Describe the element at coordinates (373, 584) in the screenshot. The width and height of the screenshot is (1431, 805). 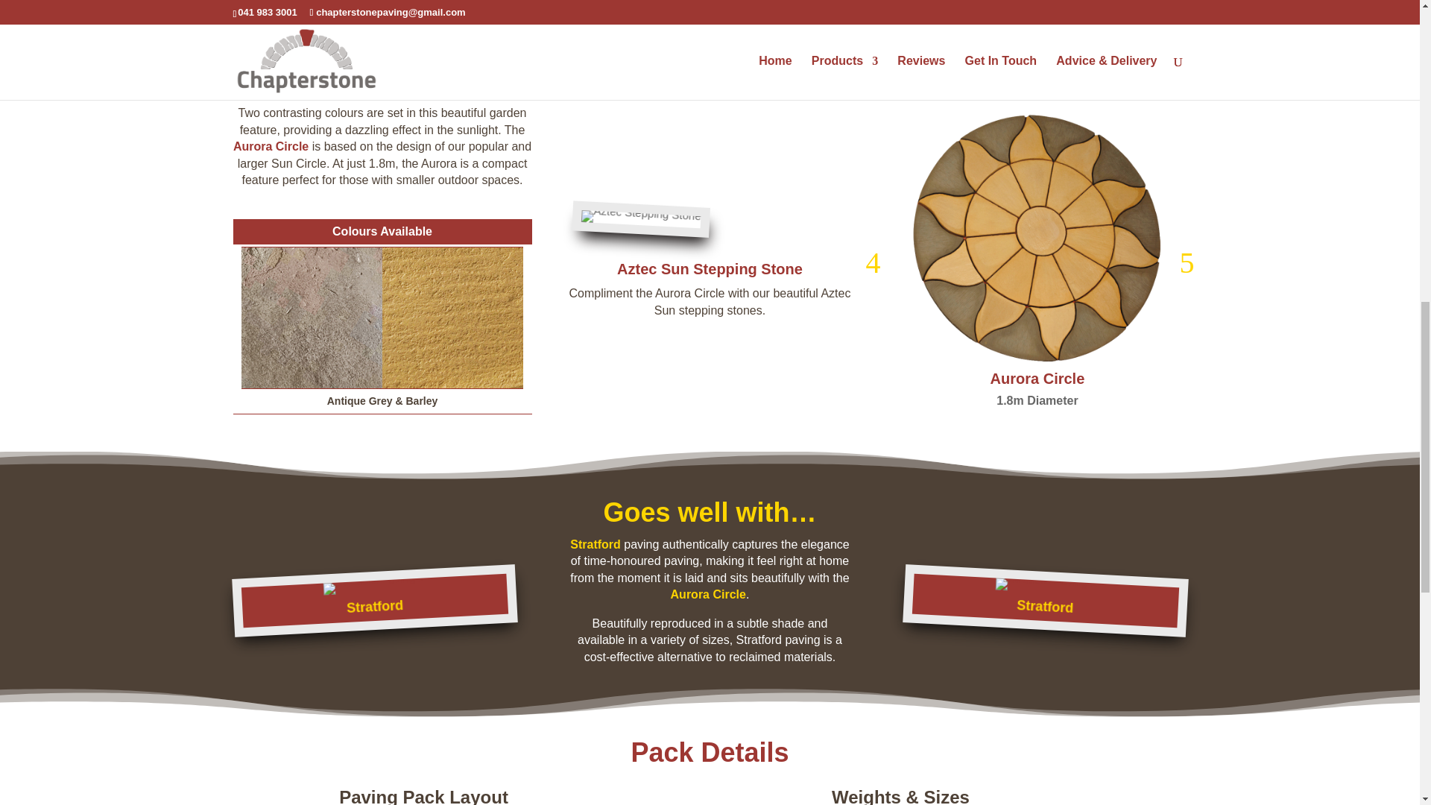
I see `Stratford Paving 1` at that location.